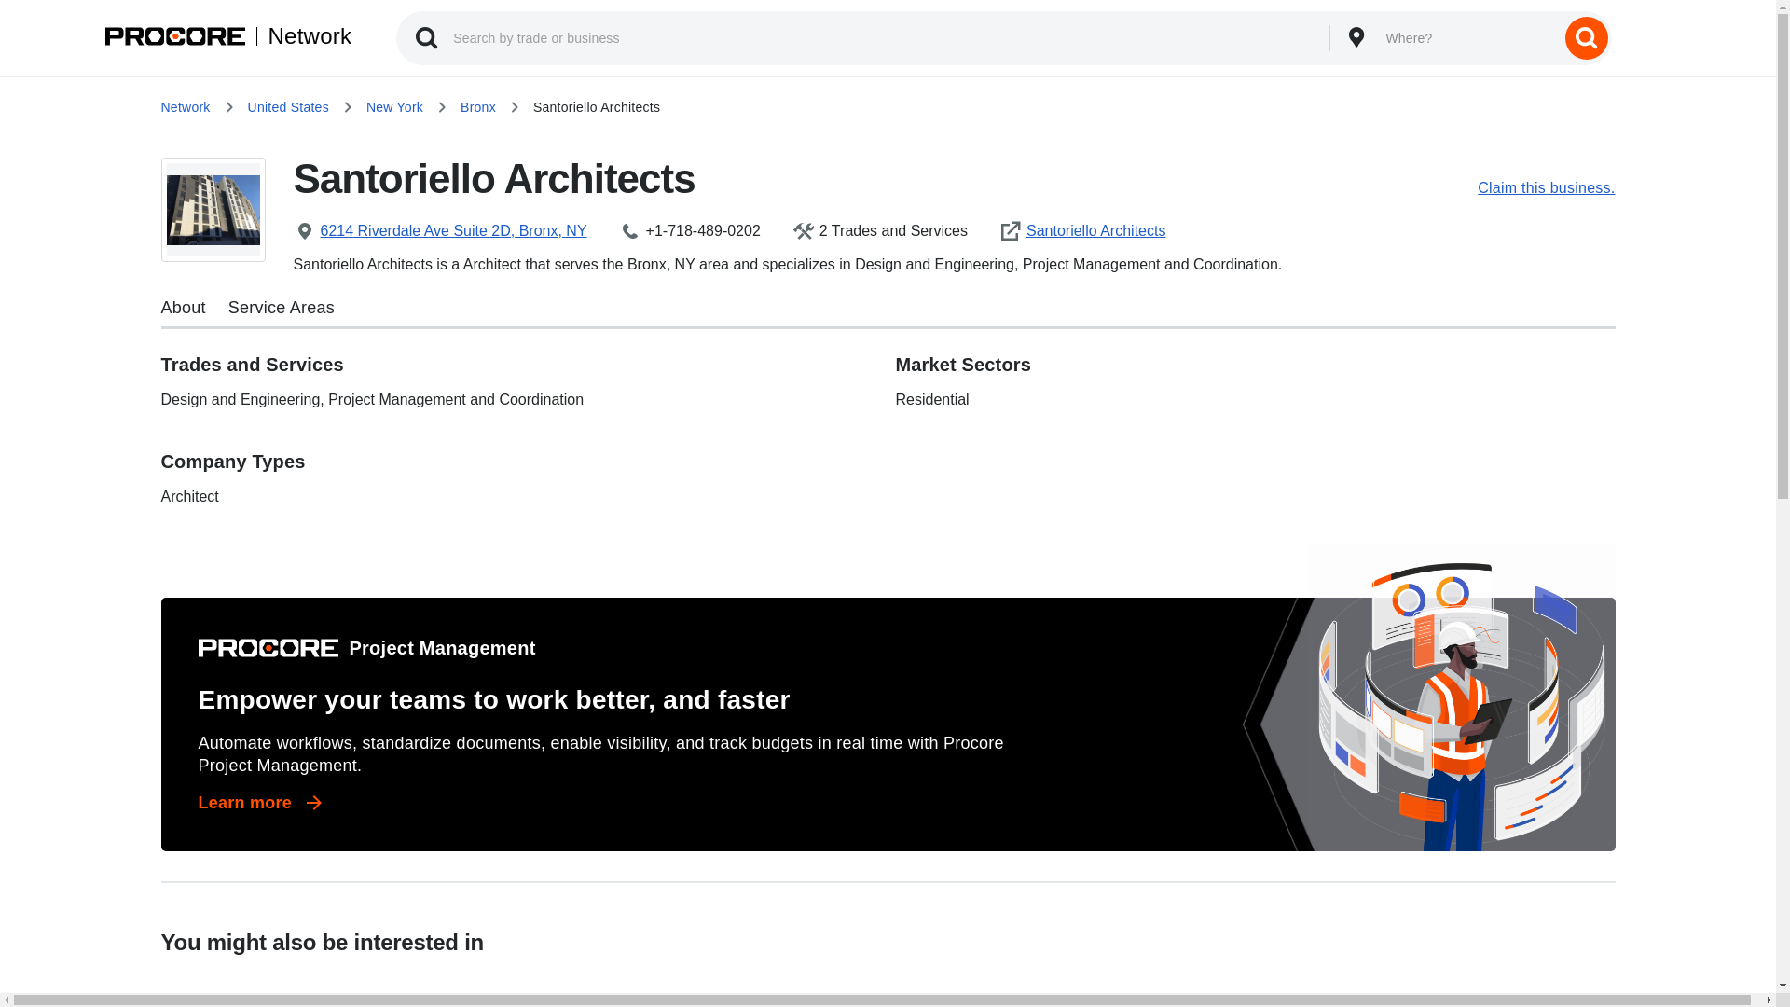  Describe the element at coordinates (334, 986) in the screenshot. I see `Food Tech, Inc.` at that location.